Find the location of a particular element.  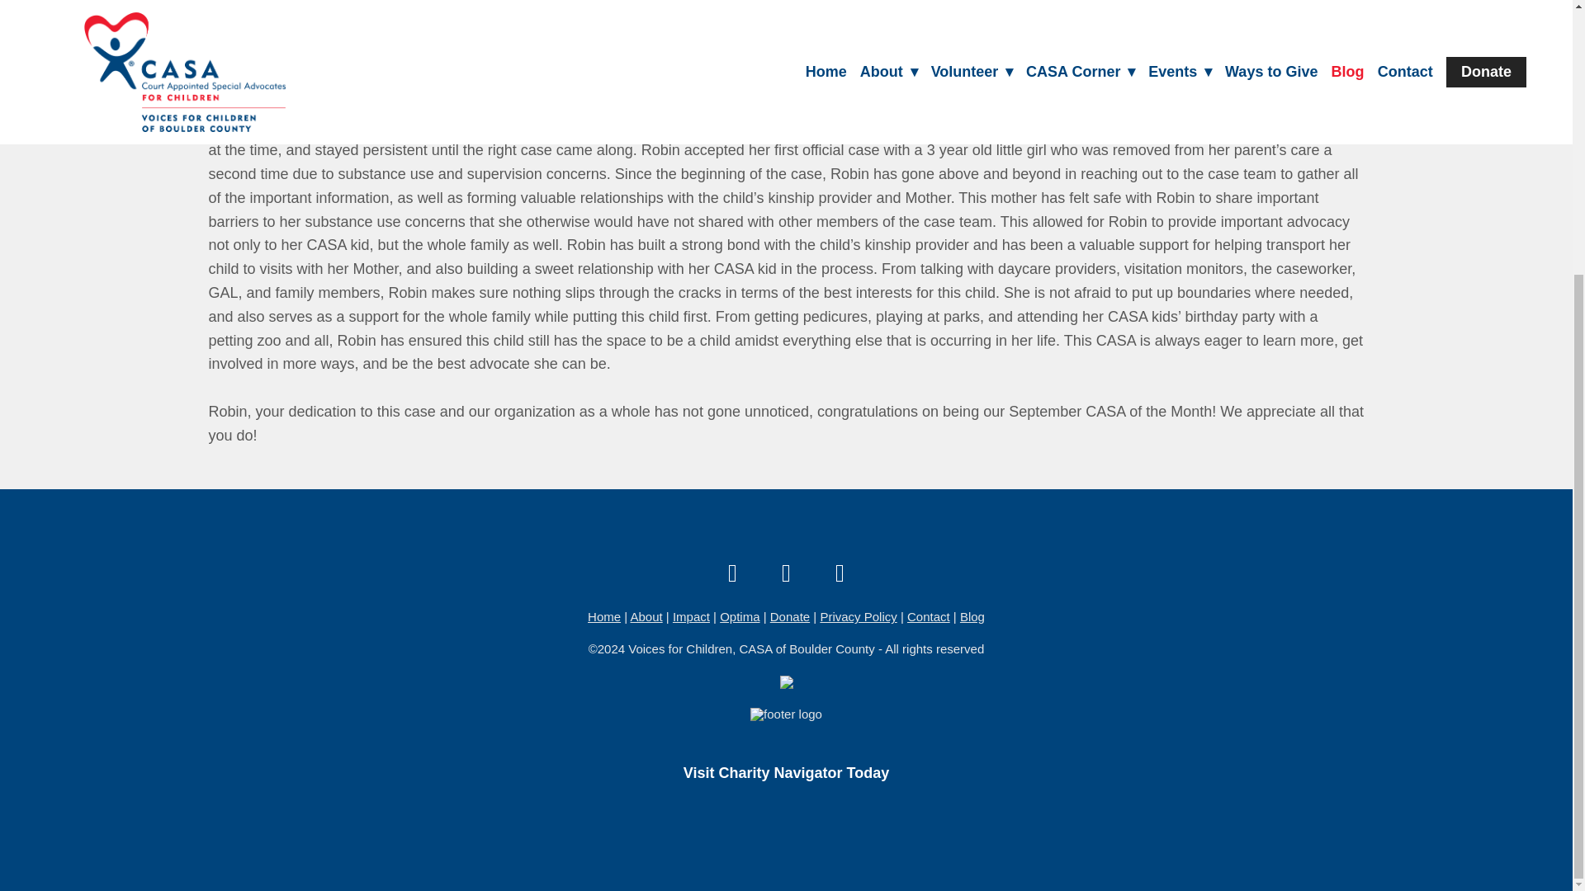

Donate is located at coordinates (790, 616).